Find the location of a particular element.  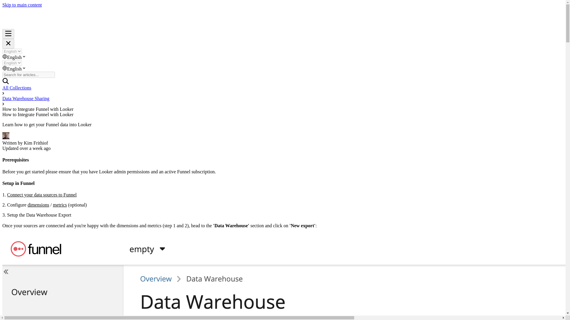

Connect your data sources to Funnel is located at coordinates (42, 195).